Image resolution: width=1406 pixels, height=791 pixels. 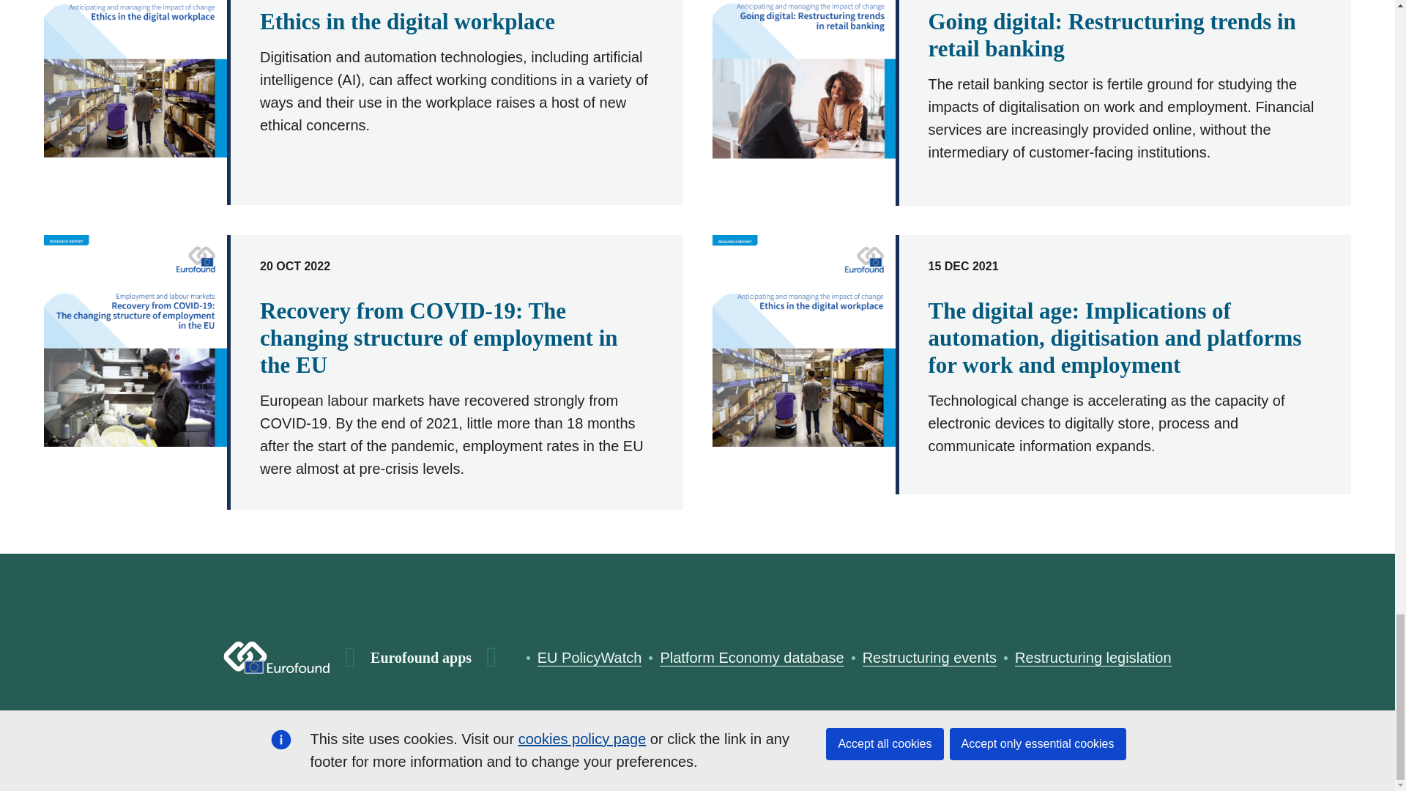 I want to click on Eurofound, so click(x=277, y=658).